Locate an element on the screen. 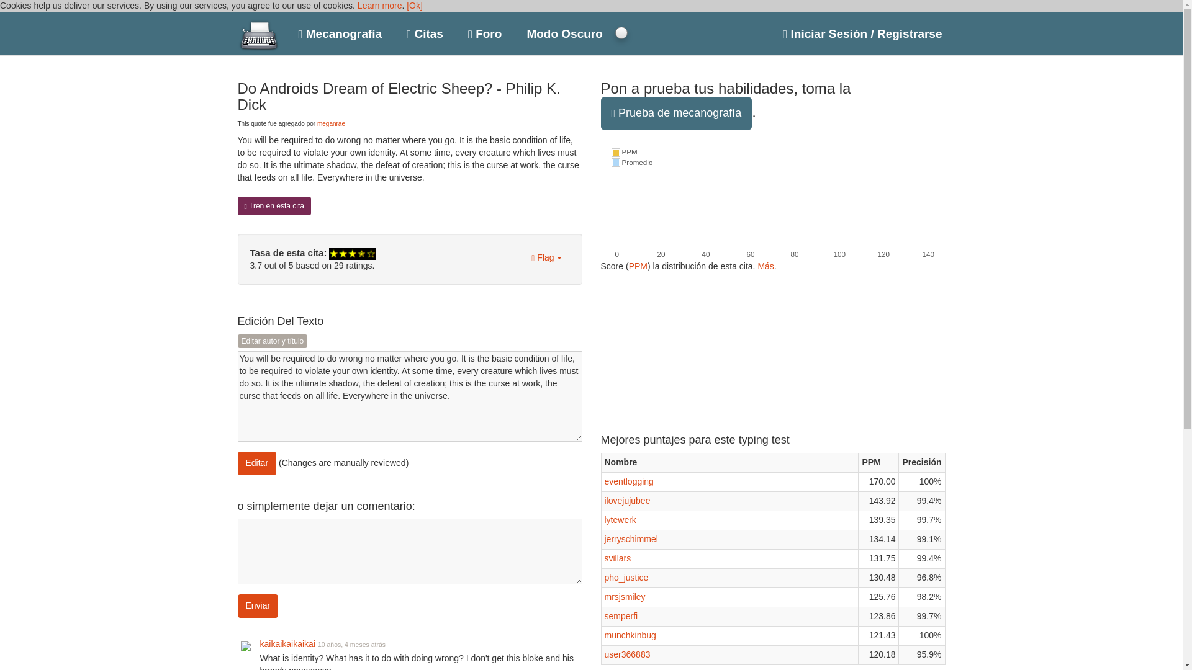  meganrae is located at coordinates (331, 124).